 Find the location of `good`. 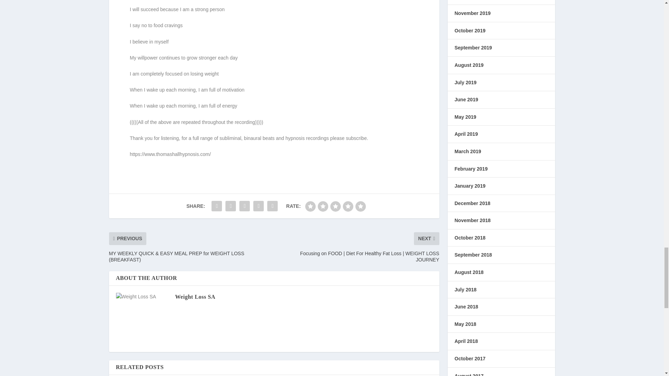

good is located at coordinates (348, 206).